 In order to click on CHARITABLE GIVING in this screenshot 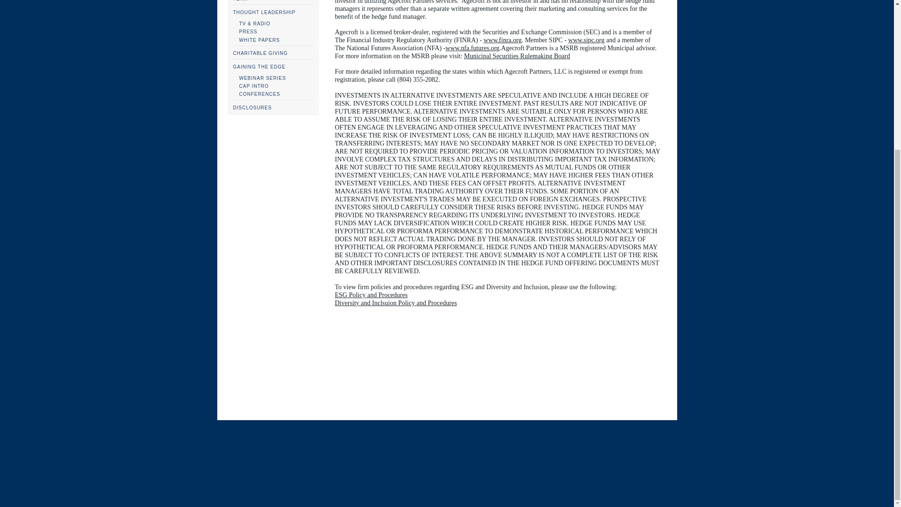, I will do `click(260, 53)`.